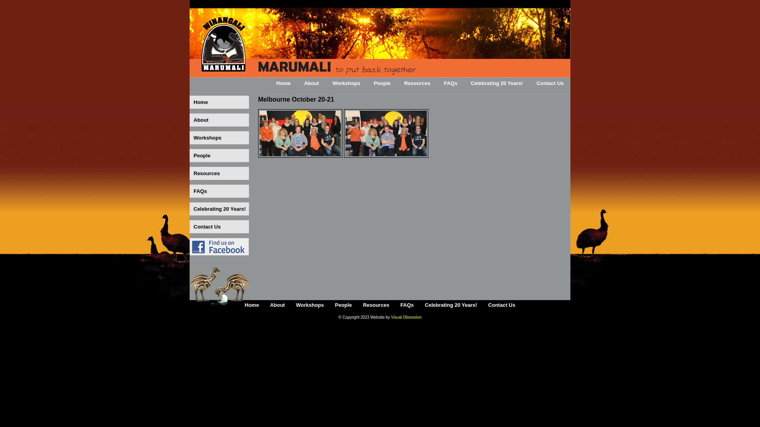 This screenshot has height=427, width=760. Describe the element at coordinates (277, 305) in the screenshot. I see `About` at that location.